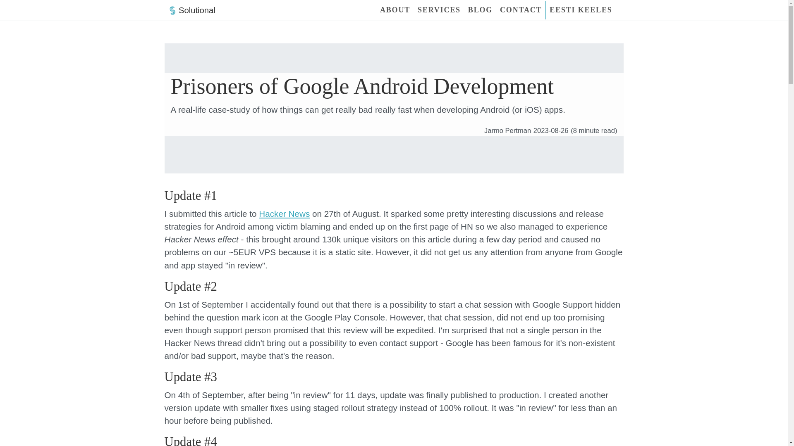  I want to click on BLOG, so click(481, 10).